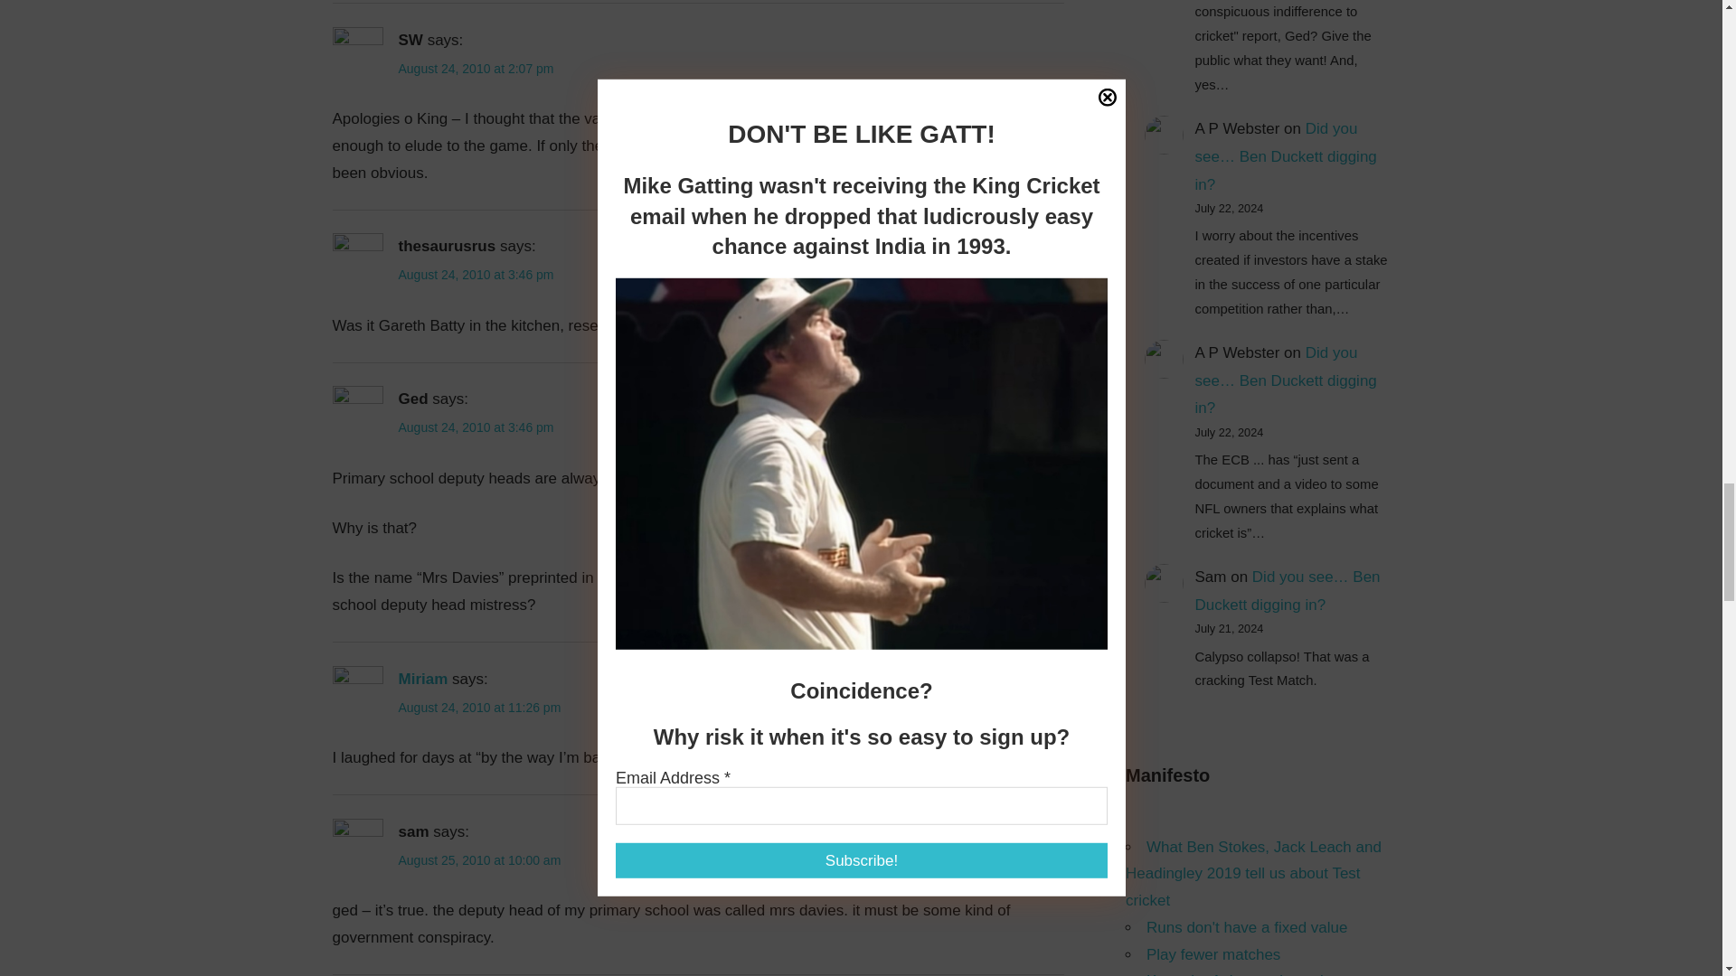 This screenshot has height=976, width=1736. What do you see at coordinates (476, 69) in the screenshot?
I see `August 24, 2010 at 2:07 pm` at bounding box center [476, 69].